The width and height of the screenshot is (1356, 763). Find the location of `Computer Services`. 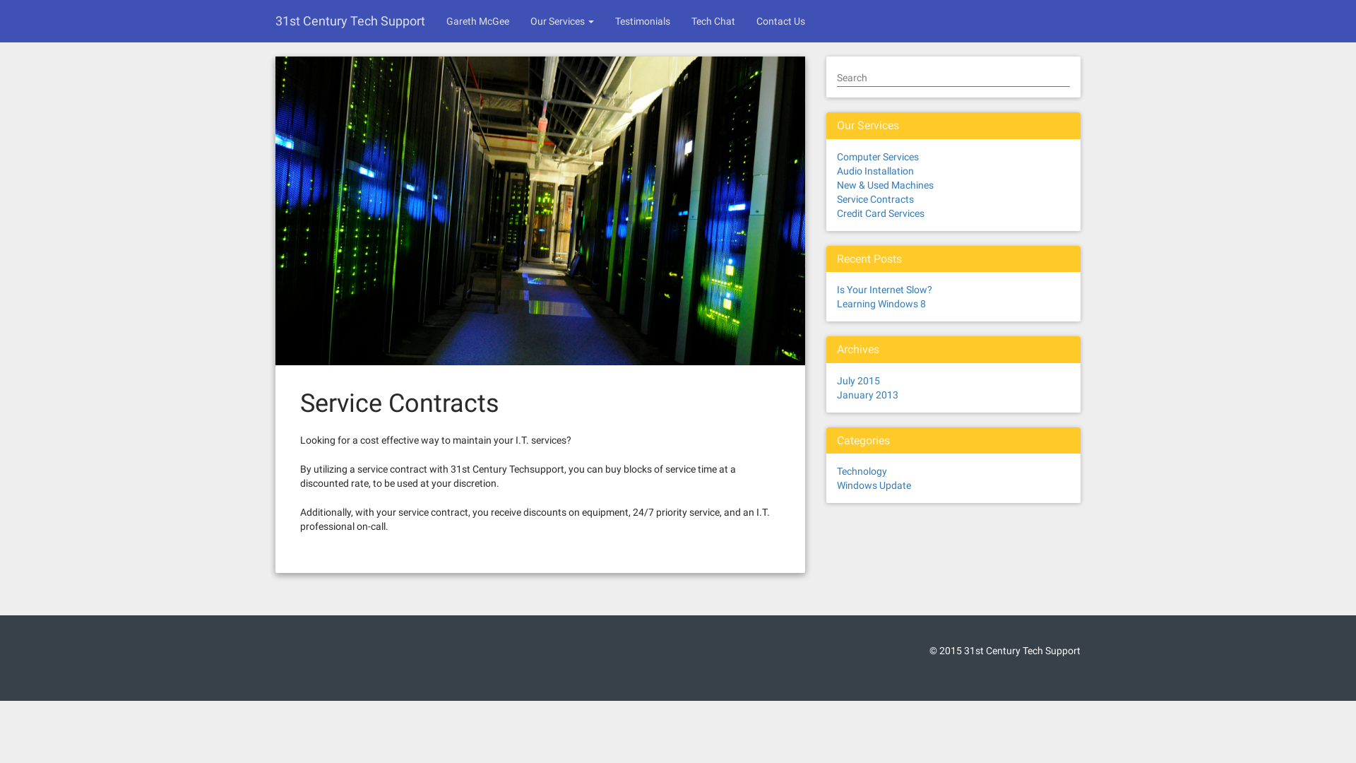

Computer Services is located at coordinates (878, 157).